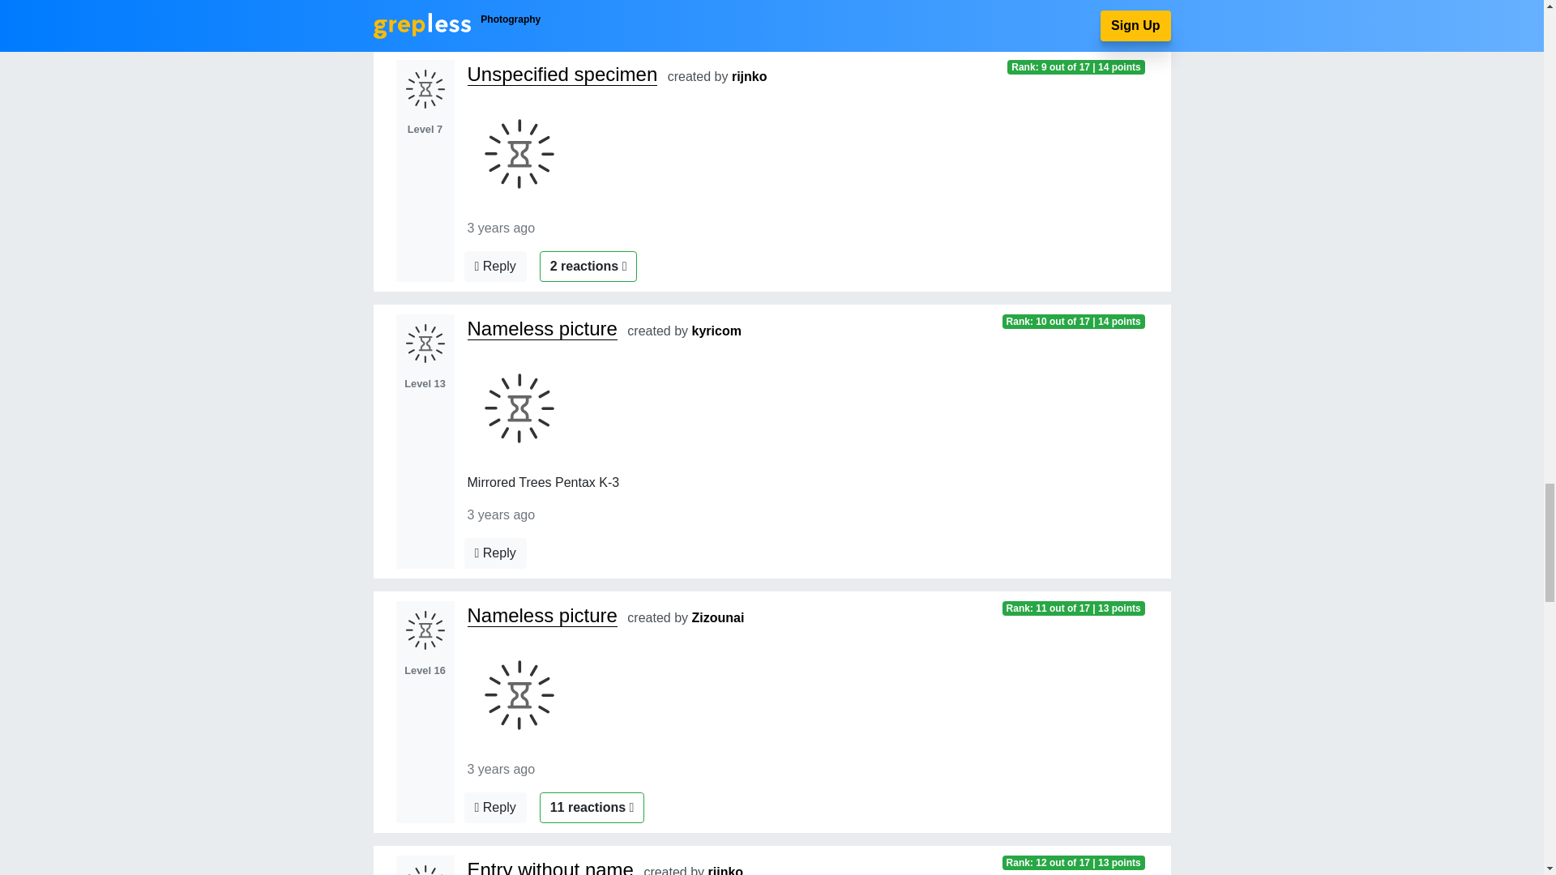 This screenshot has width=1556, height=875. Describe the element at coordinates (494, 266) in the screenshot. I see `Answers to this response` at that location.